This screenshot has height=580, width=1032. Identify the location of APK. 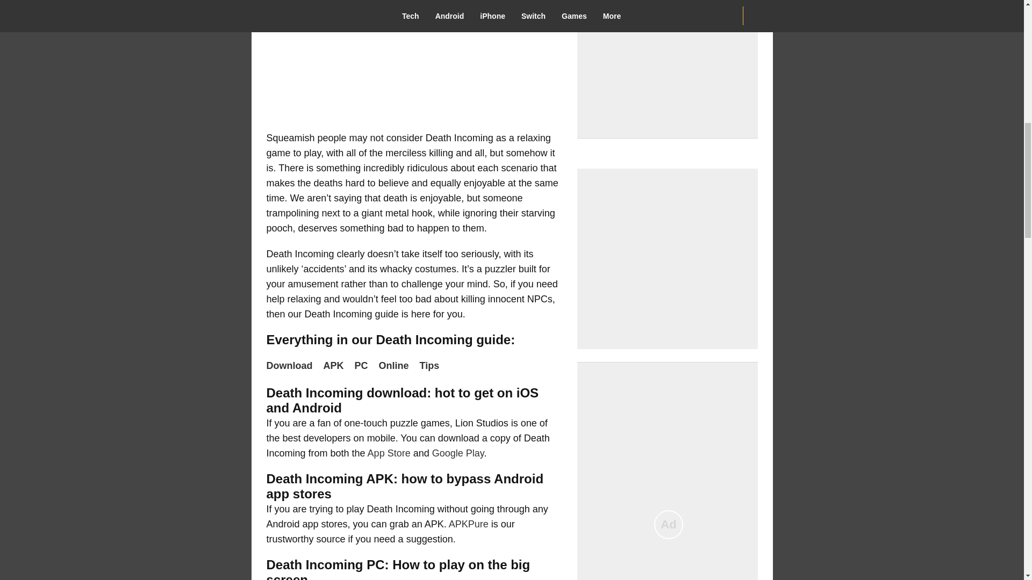
(336, 365).